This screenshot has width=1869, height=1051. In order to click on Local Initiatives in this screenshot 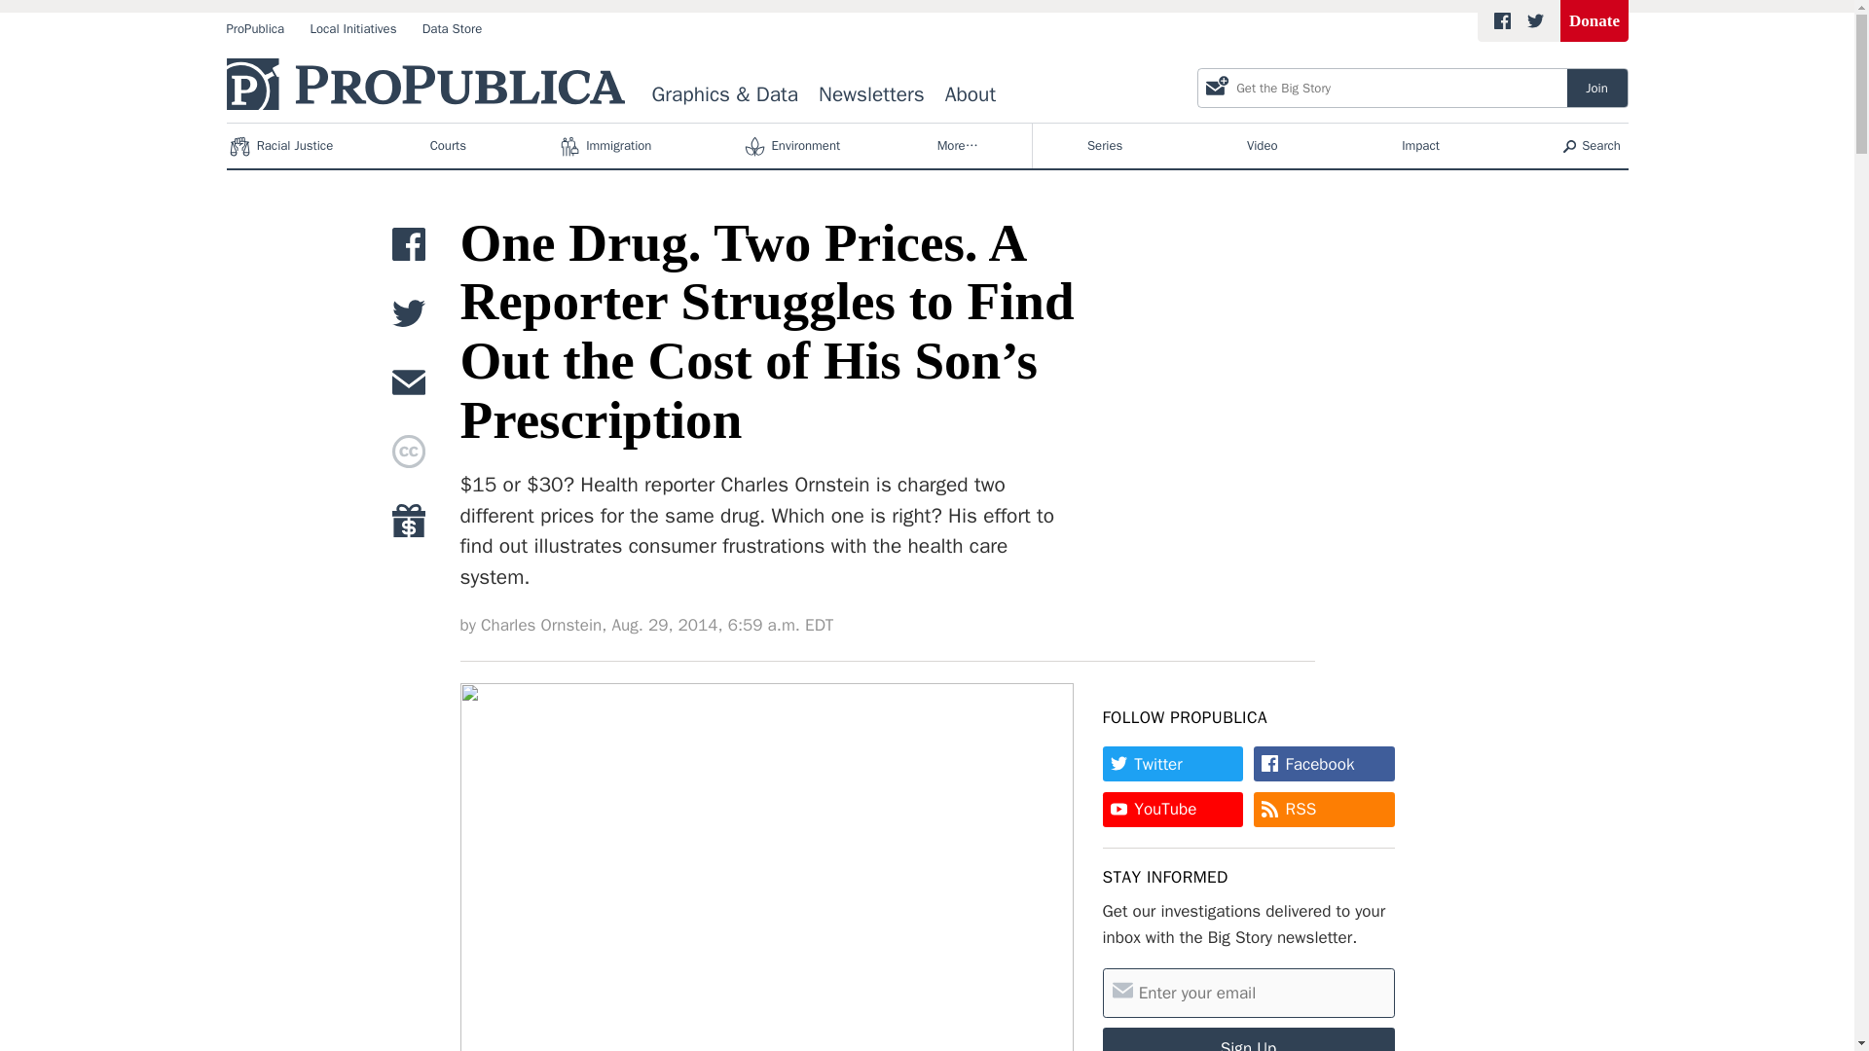, I will do `click(352, 29)`.